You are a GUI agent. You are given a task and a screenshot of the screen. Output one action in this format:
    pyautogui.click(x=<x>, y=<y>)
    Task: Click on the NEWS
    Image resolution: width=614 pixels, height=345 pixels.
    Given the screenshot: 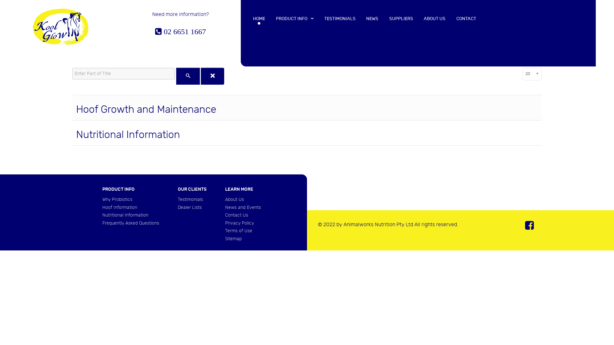 What is the action you would take?
    pyautogui.click(x=372, y=19)
    